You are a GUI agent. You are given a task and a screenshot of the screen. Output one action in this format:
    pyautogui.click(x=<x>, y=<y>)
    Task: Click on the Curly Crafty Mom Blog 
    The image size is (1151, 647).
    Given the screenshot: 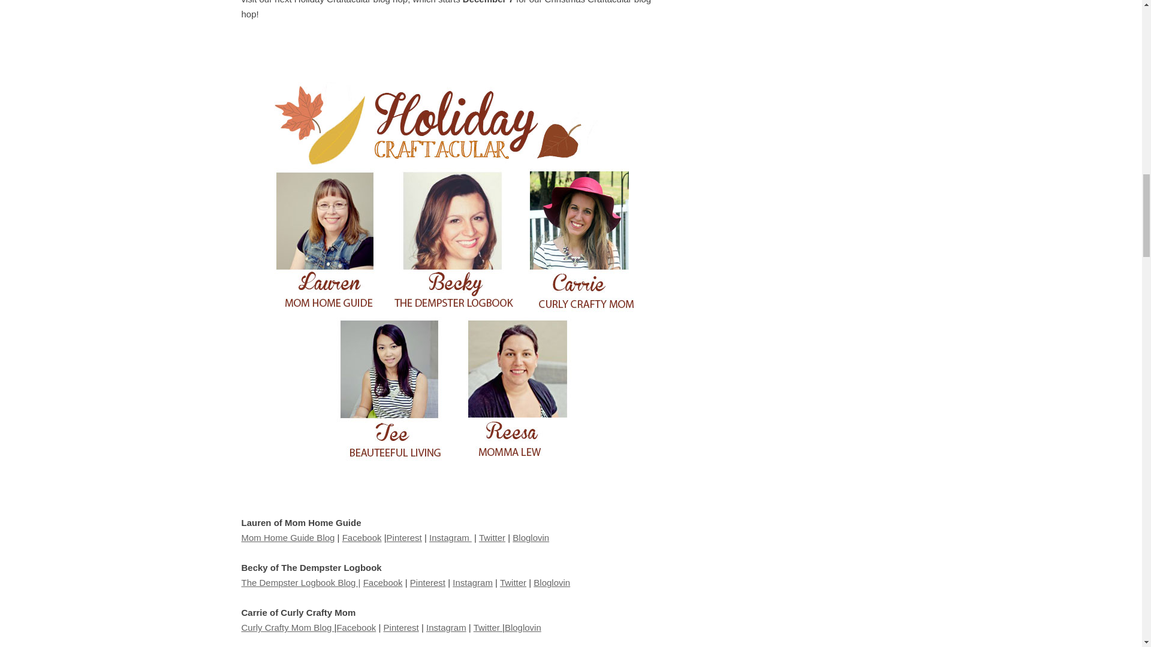 What is the action you would take?
    pyautogui.click(x=287, y=627)
    